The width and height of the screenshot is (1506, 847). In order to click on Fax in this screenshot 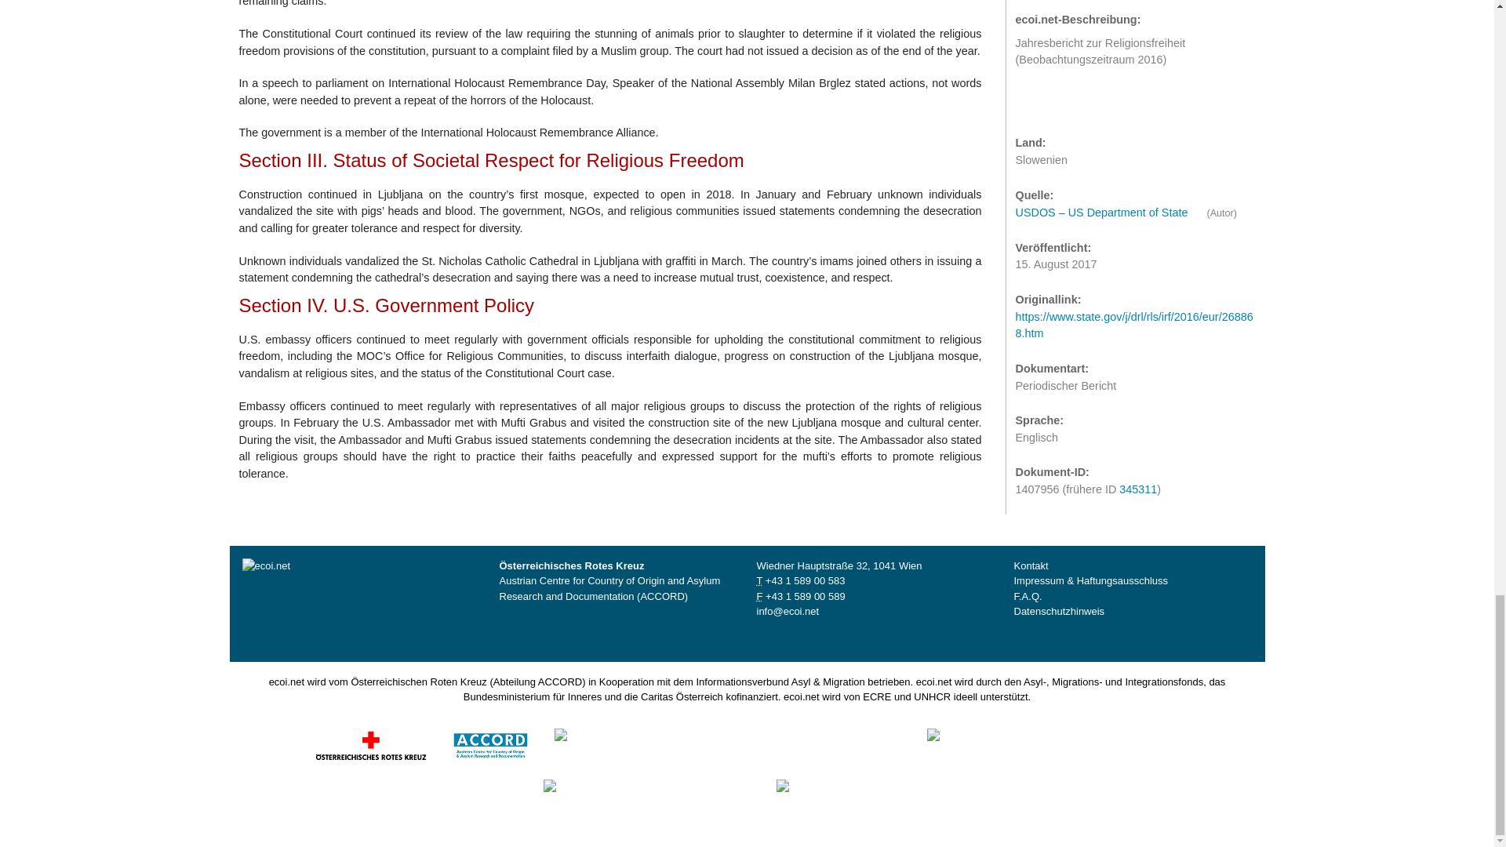, I will do `click(805, 596)`.